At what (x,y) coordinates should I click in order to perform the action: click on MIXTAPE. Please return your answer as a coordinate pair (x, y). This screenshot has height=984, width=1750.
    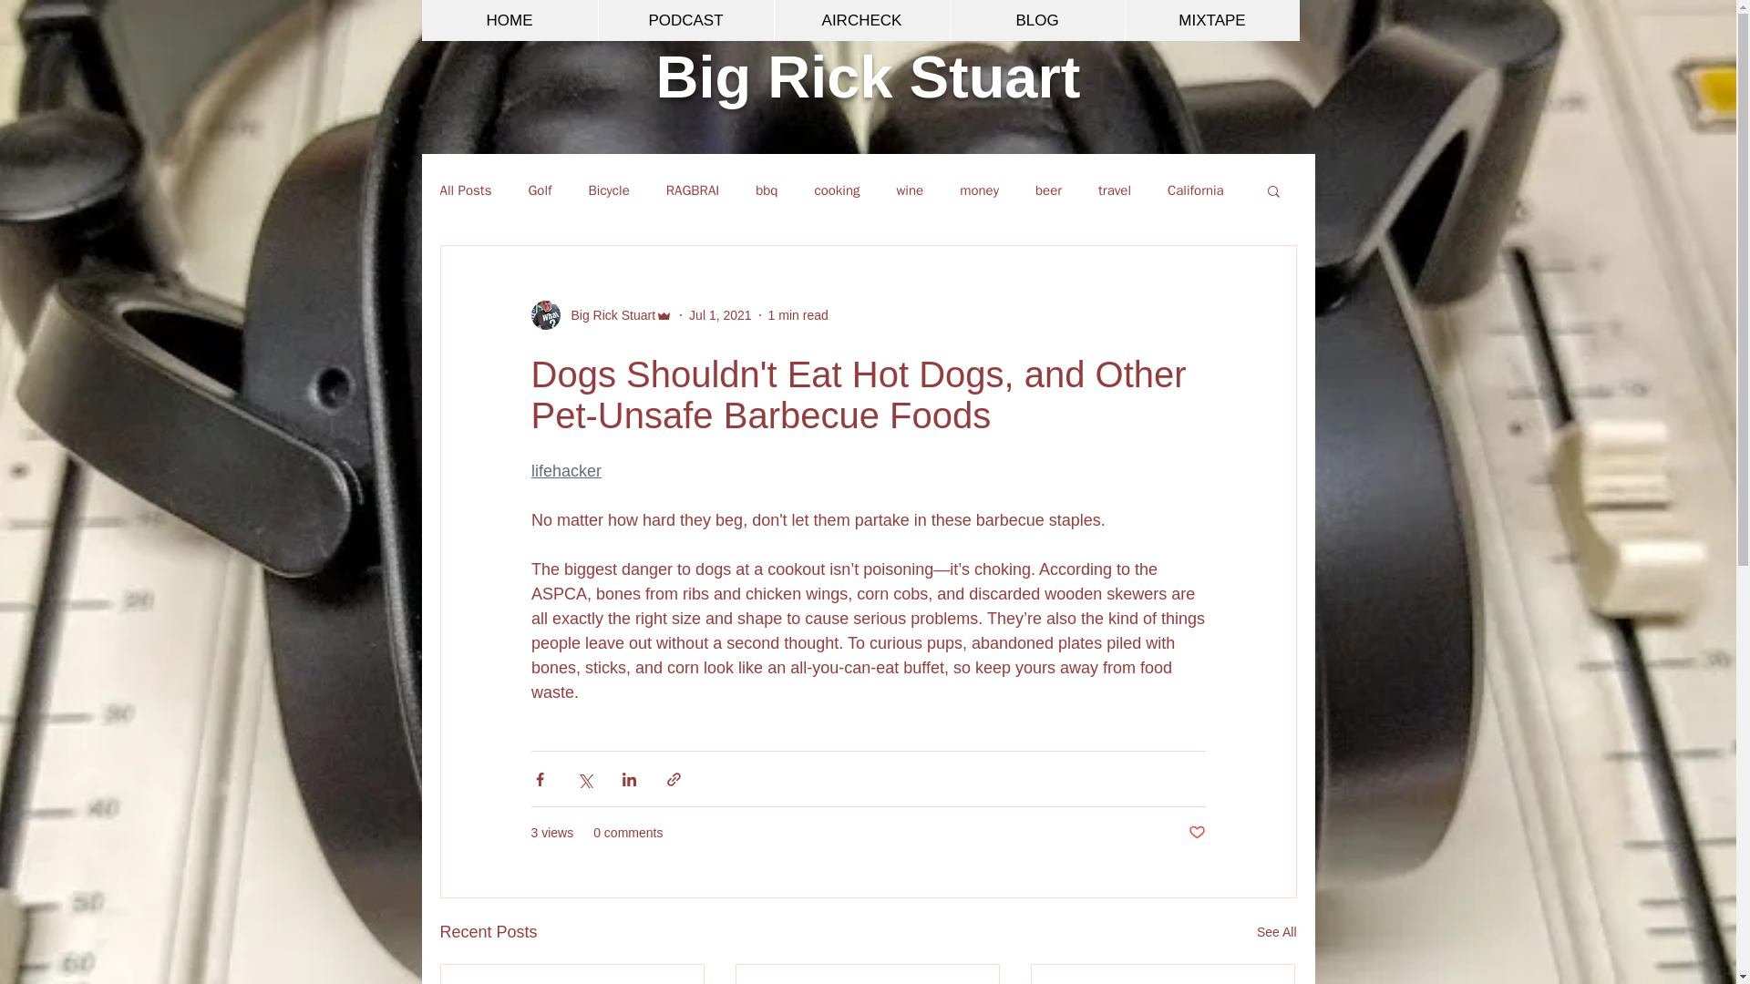
    Looking at the image, I should click on (1212, 20).